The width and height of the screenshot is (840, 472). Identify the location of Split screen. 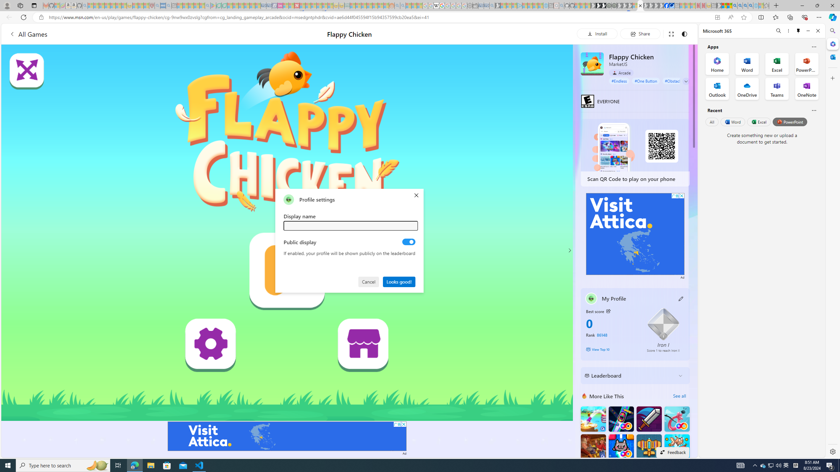
(761, 17).